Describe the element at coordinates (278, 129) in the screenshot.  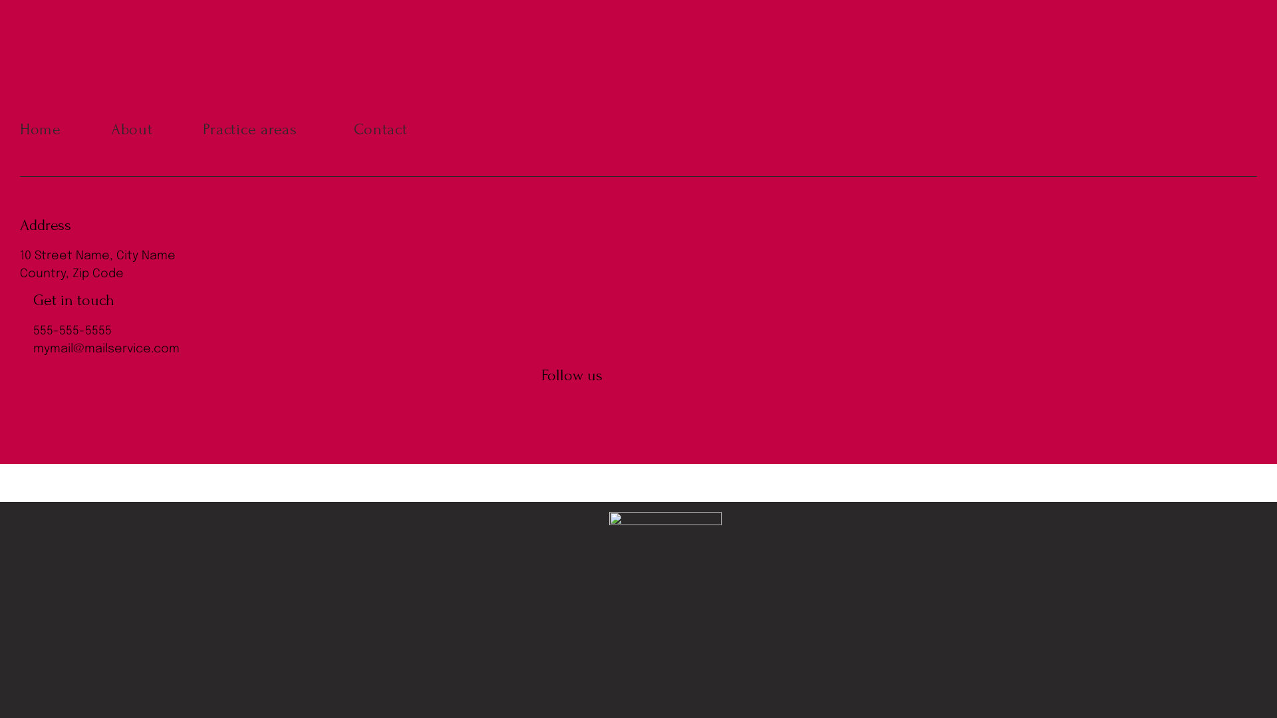
I see `Practice areas` at that location.